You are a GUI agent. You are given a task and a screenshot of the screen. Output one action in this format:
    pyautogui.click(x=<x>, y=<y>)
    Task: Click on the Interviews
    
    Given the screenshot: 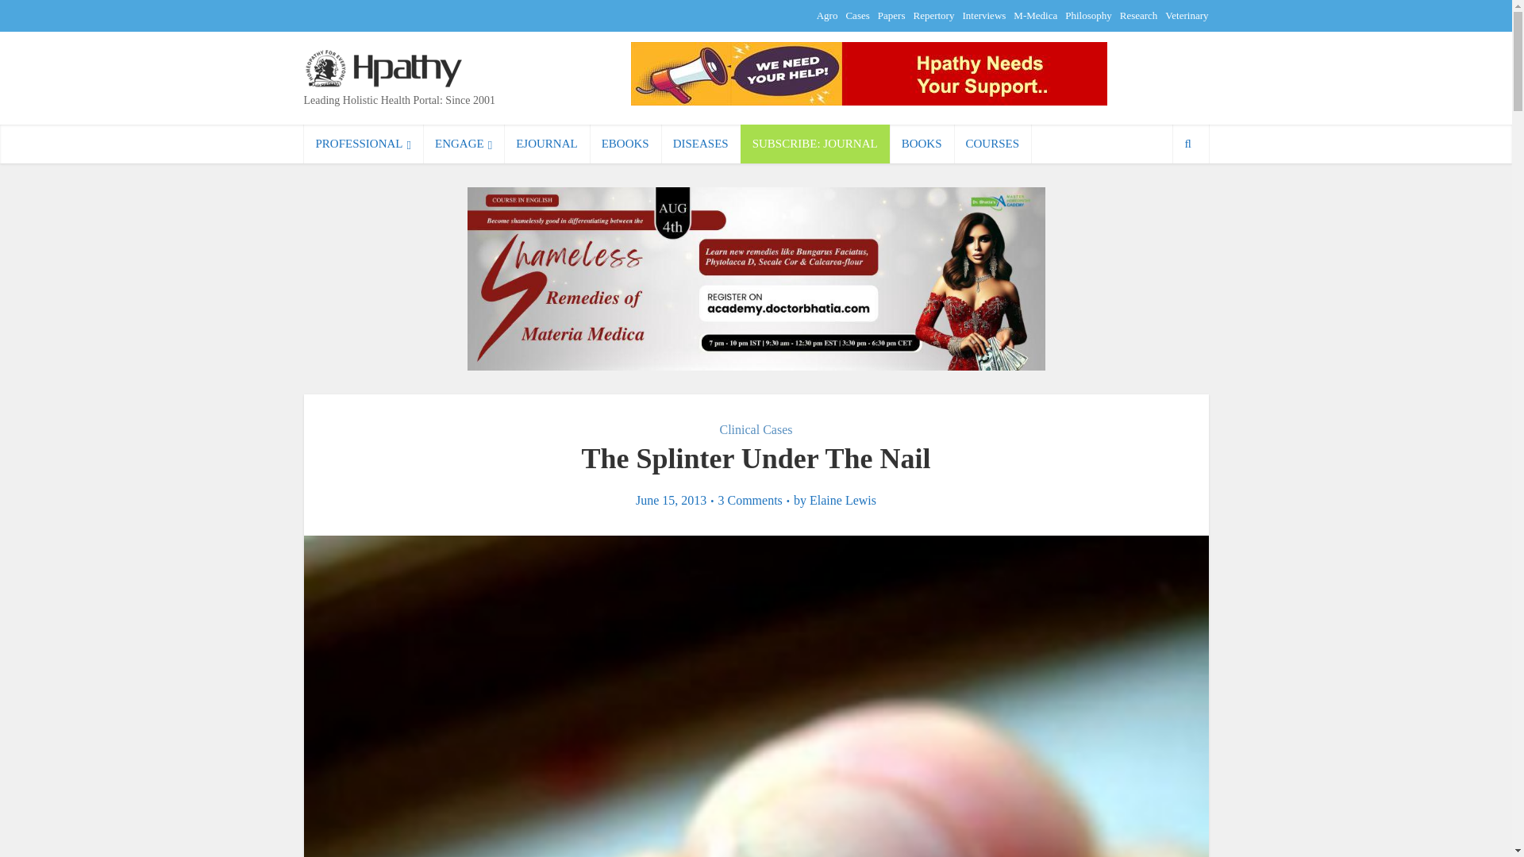 What is the action you would take?
    pyautogui.click(x=983, y=15)
    